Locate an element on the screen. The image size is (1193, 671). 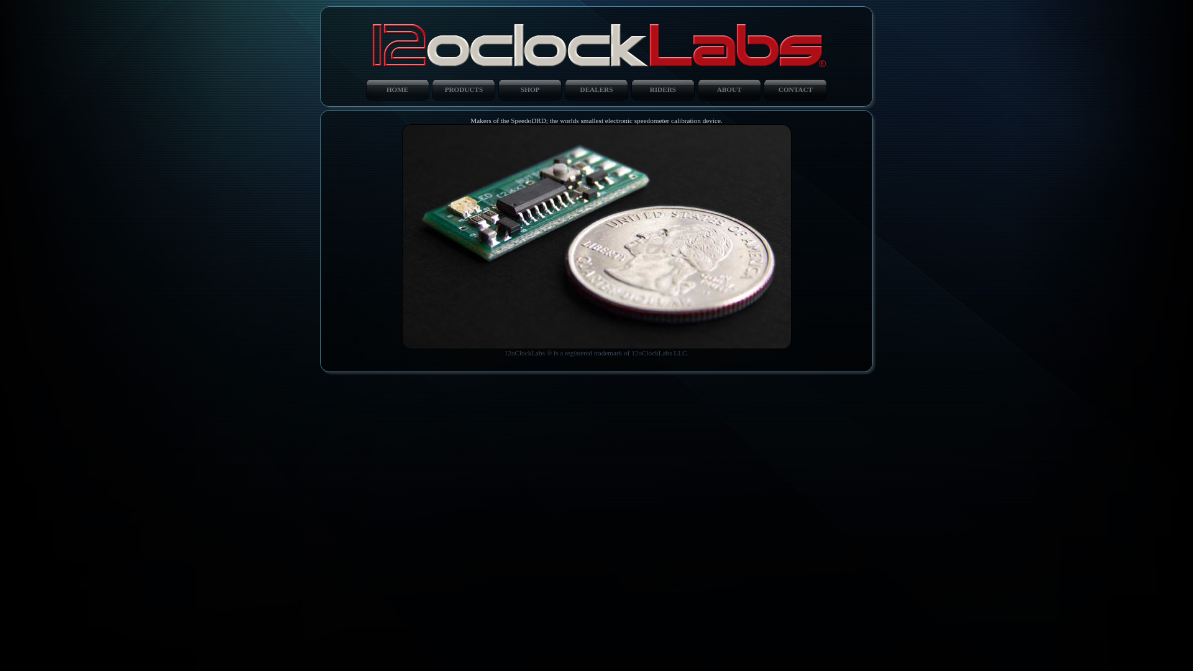
DEALERS is located at coordinates (596, 89).